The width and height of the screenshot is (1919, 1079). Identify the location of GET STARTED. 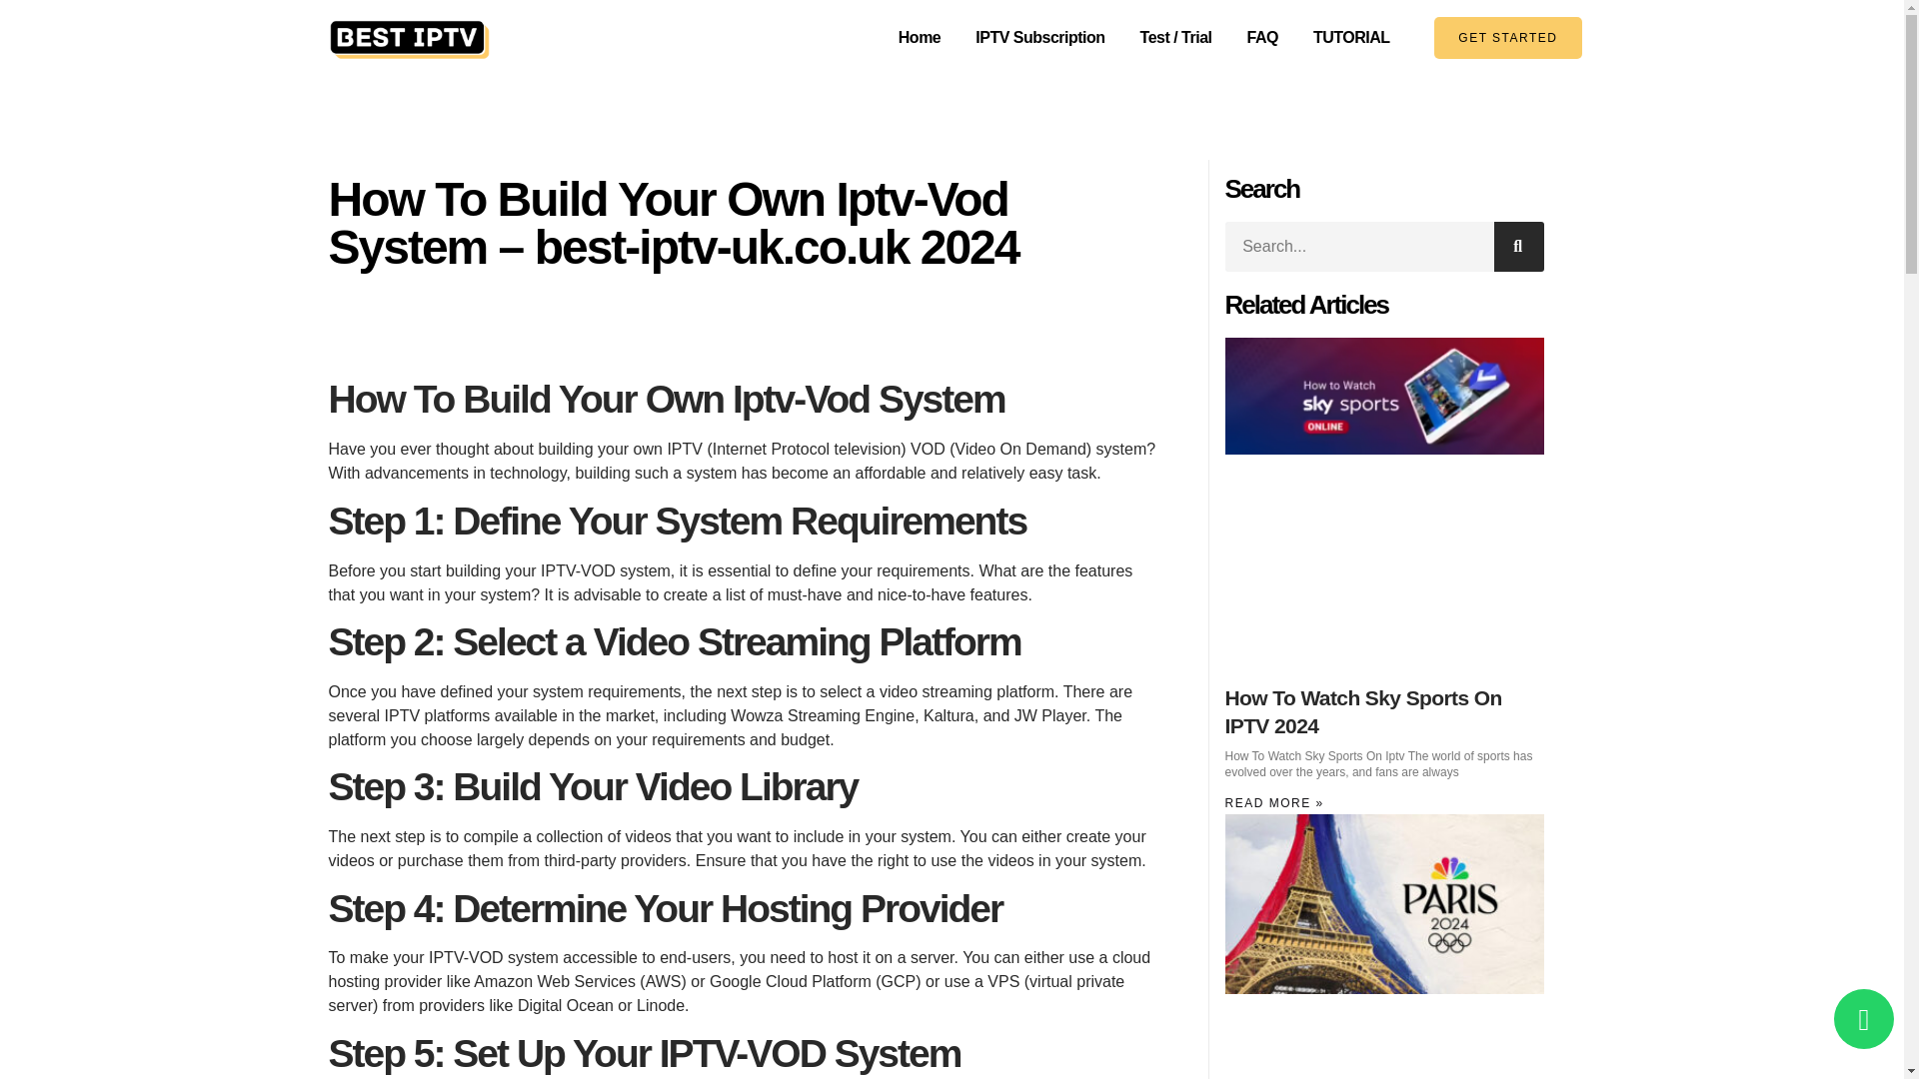
(1507, 38).